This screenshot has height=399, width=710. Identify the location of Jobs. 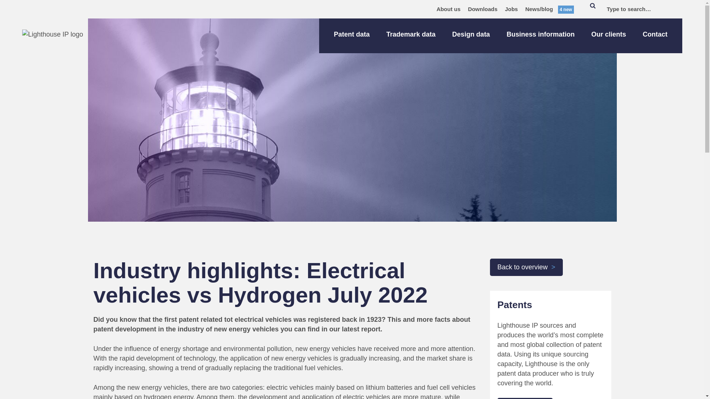
(511, 9).